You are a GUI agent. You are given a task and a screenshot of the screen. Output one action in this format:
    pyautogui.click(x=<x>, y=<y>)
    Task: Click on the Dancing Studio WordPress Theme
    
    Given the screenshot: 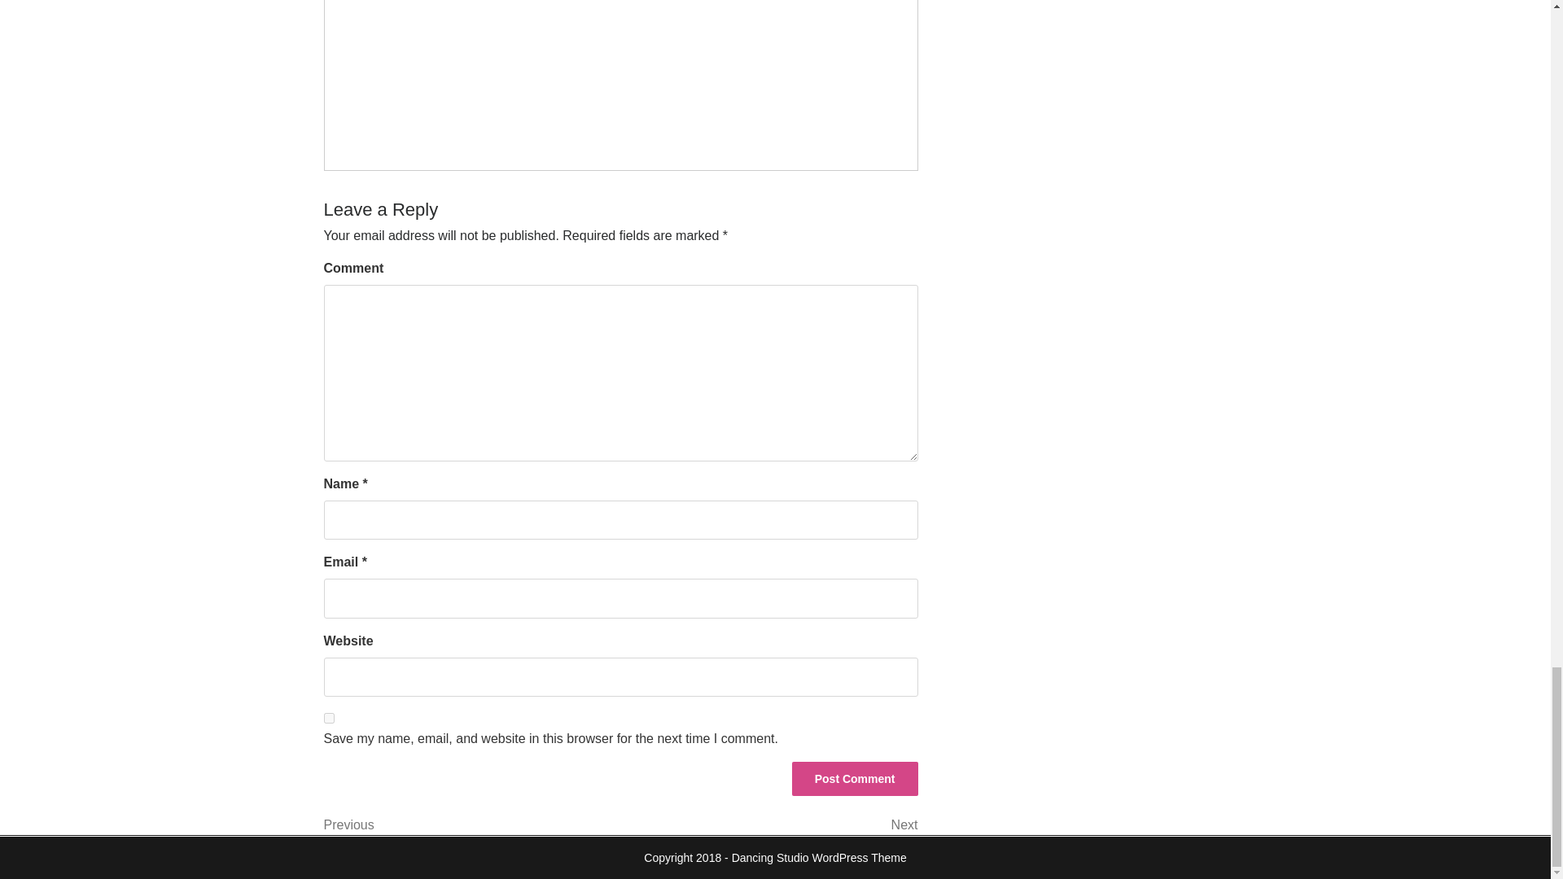 What is the action you would take?
    pyautogui.click(x=329, y=718)
    